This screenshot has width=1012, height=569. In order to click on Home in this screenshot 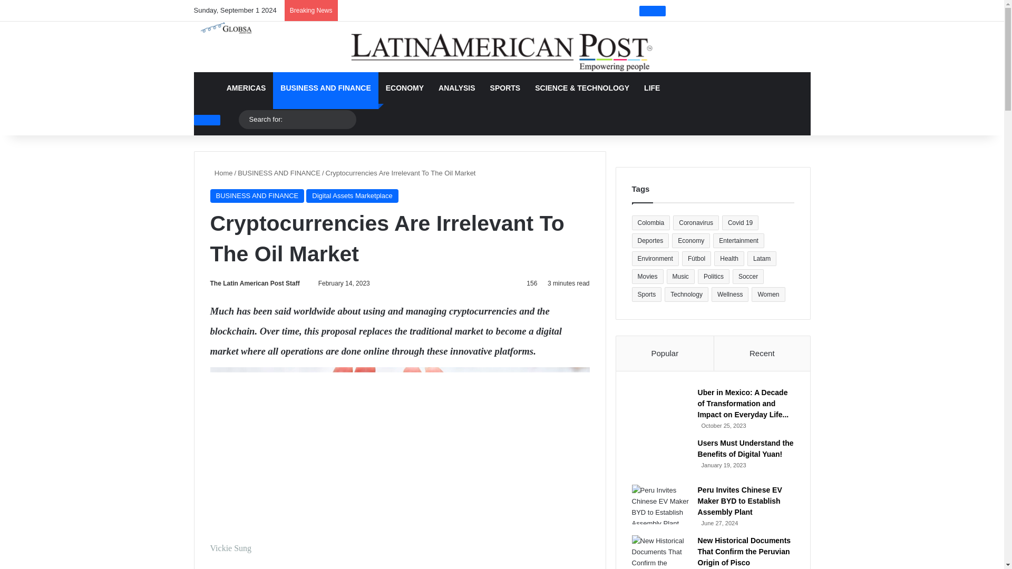, I will do `click(221, 173)`.